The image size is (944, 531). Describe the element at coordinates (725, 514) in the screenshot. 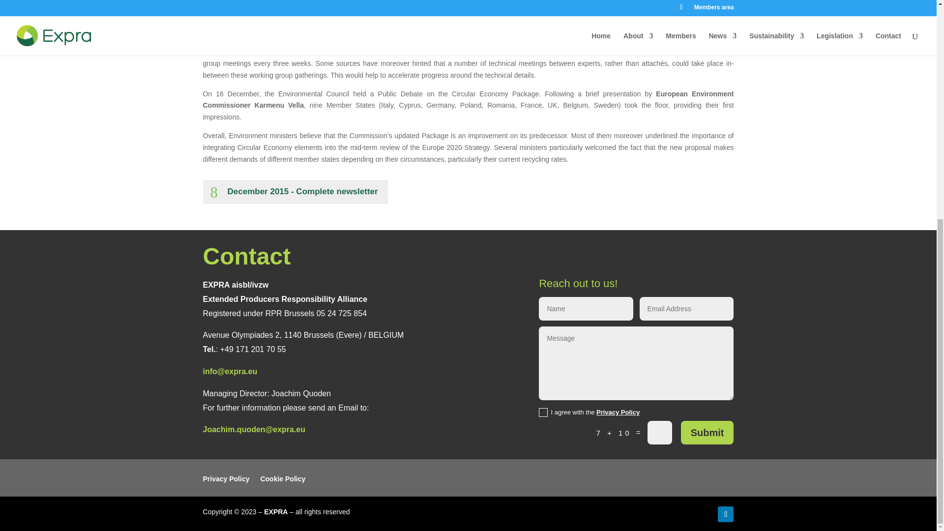

I see `Follow on LinkedIn` at that location.